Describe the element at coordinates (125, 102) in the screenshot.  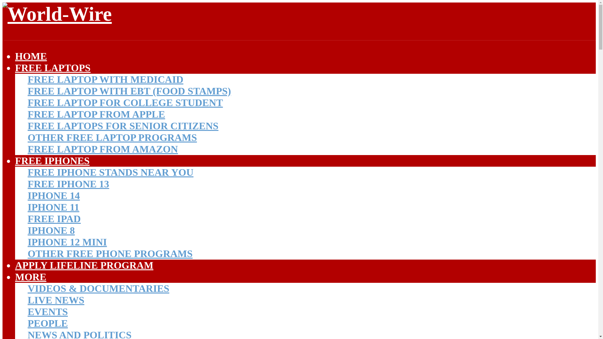
I see `FREE LAPTOP FOR COLLEGE STUDENT` at that location.